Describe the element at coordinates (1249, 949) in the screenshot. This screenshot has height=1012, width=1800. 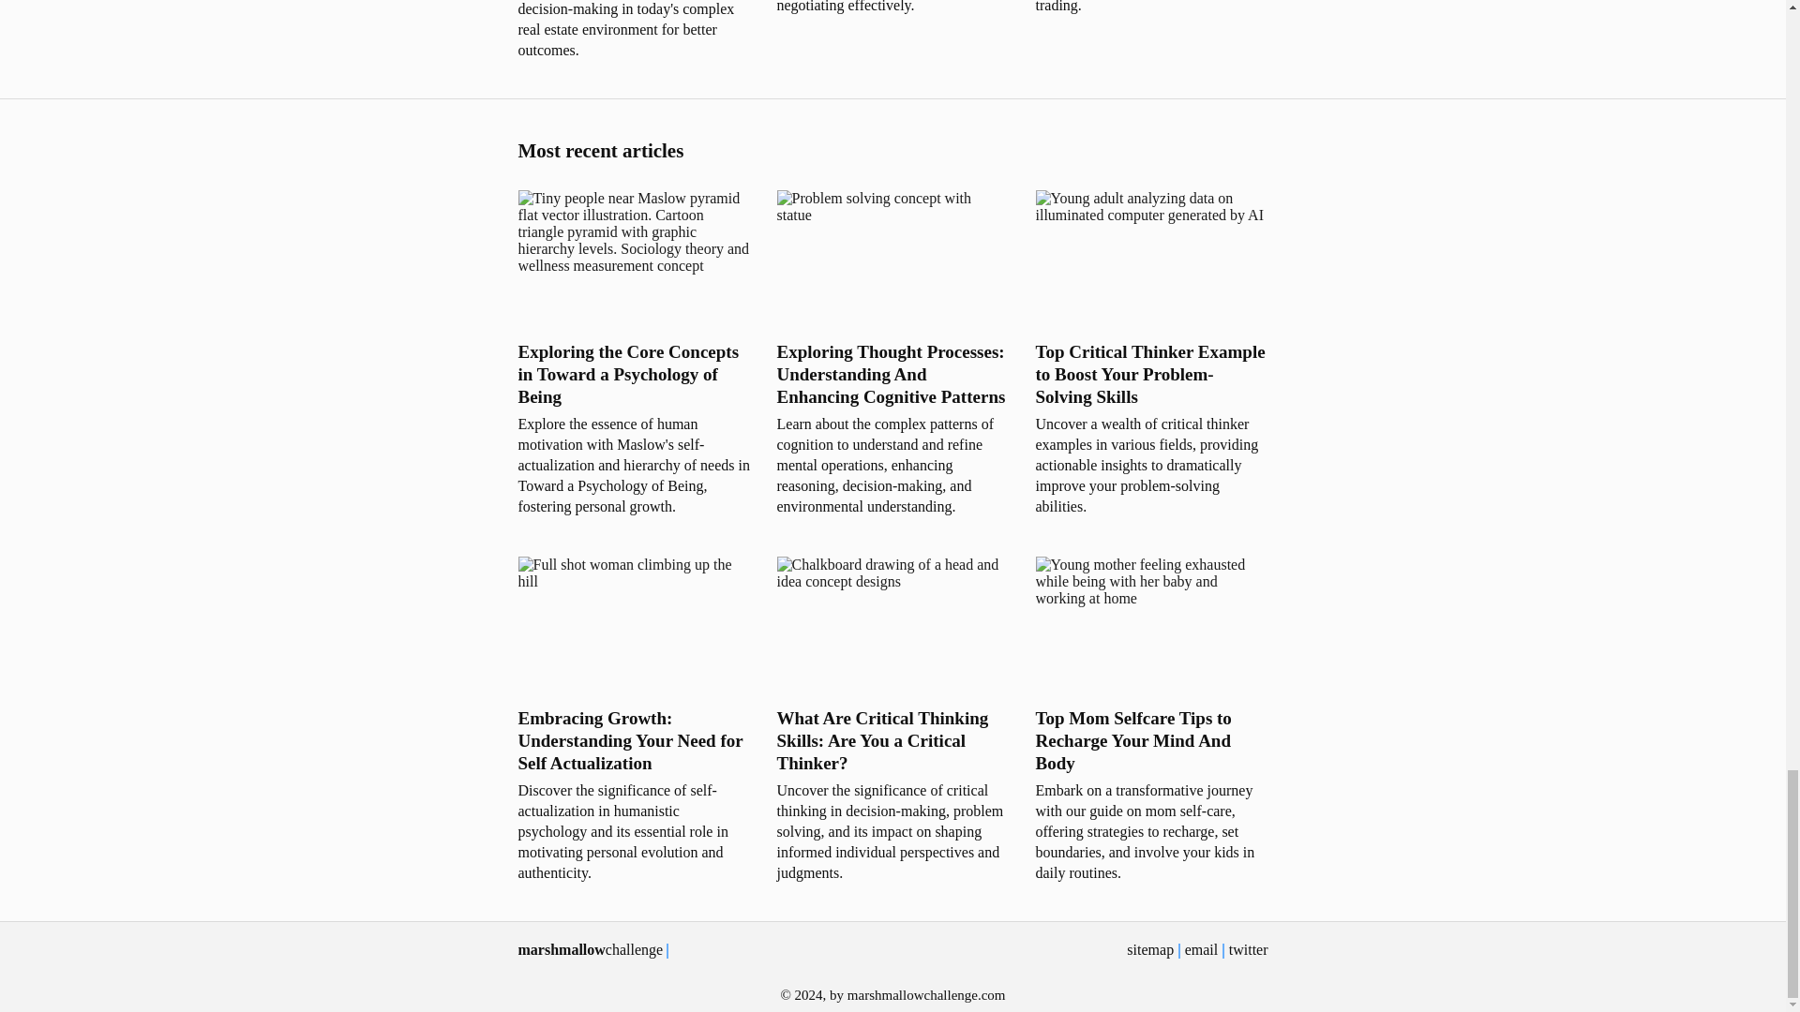
I see `twitter` at that location.